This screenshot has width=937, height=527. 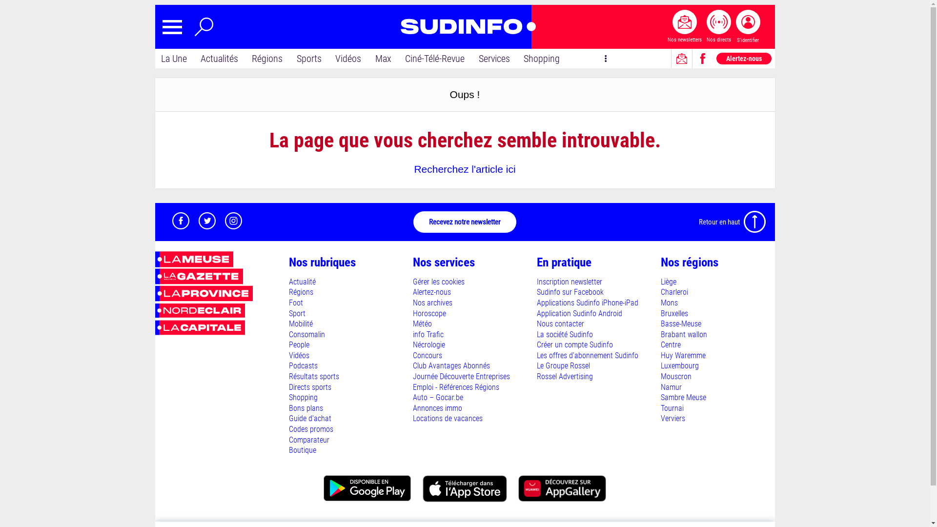 I want to click on Bons plans, so click(x=306, y=408).